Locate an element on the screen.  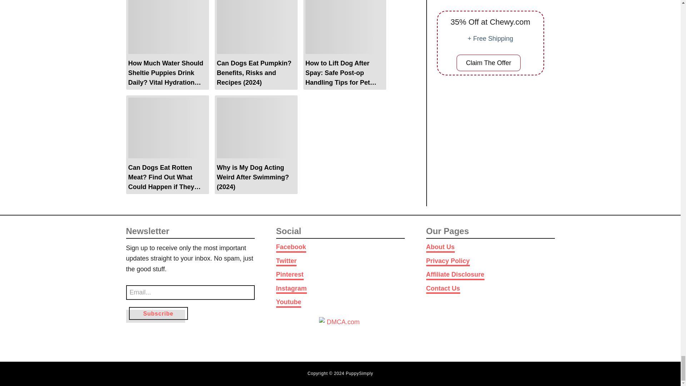
Subscribe is located at coordinates (158, 313).